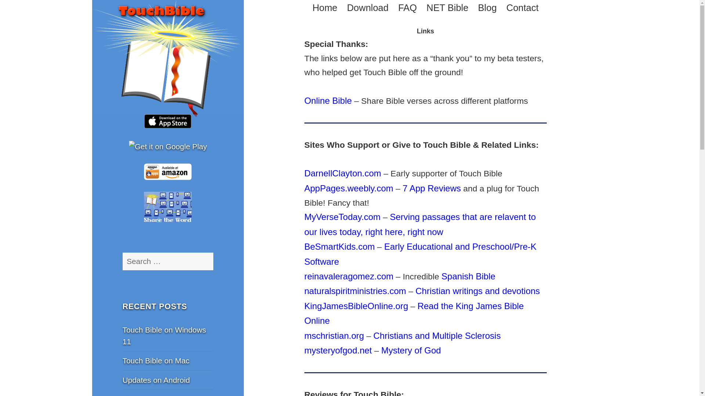 This screenshot has height=396, width=705. What do you see at coordinates (349, 188) in the screenshot?
I see `AppPages.weebly.com` at bounding box center [349, 188].